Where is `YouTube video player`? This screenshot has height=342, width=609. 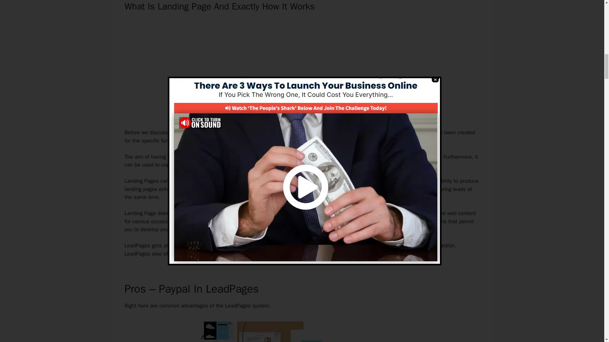 YouTube video player is located at coordinates (302, 68).